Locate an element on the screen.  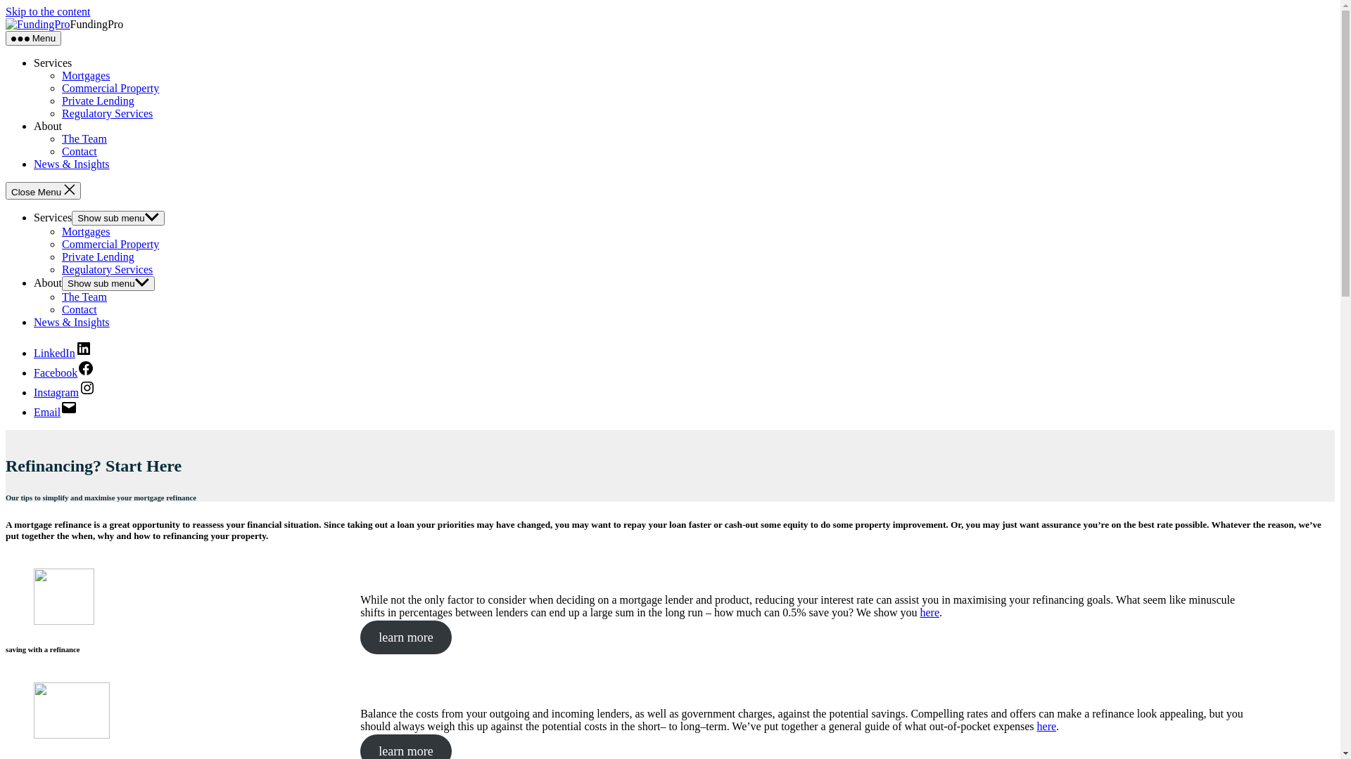
here is located at coordinates (930, 613).